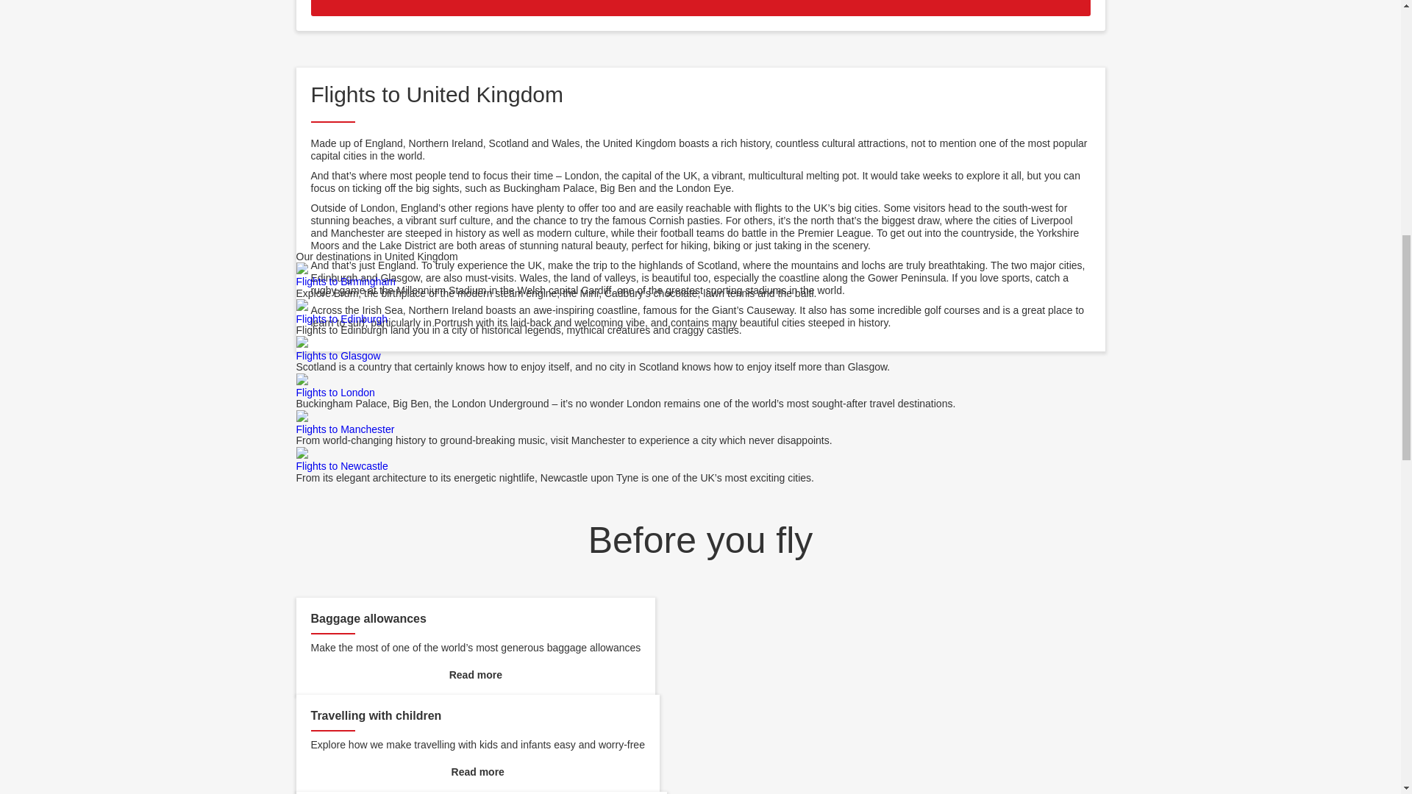 This screenshot has height=794, width=1412. Describe the element at coordinates (475, 675) in the screenshot. I see `Read more` at that location.